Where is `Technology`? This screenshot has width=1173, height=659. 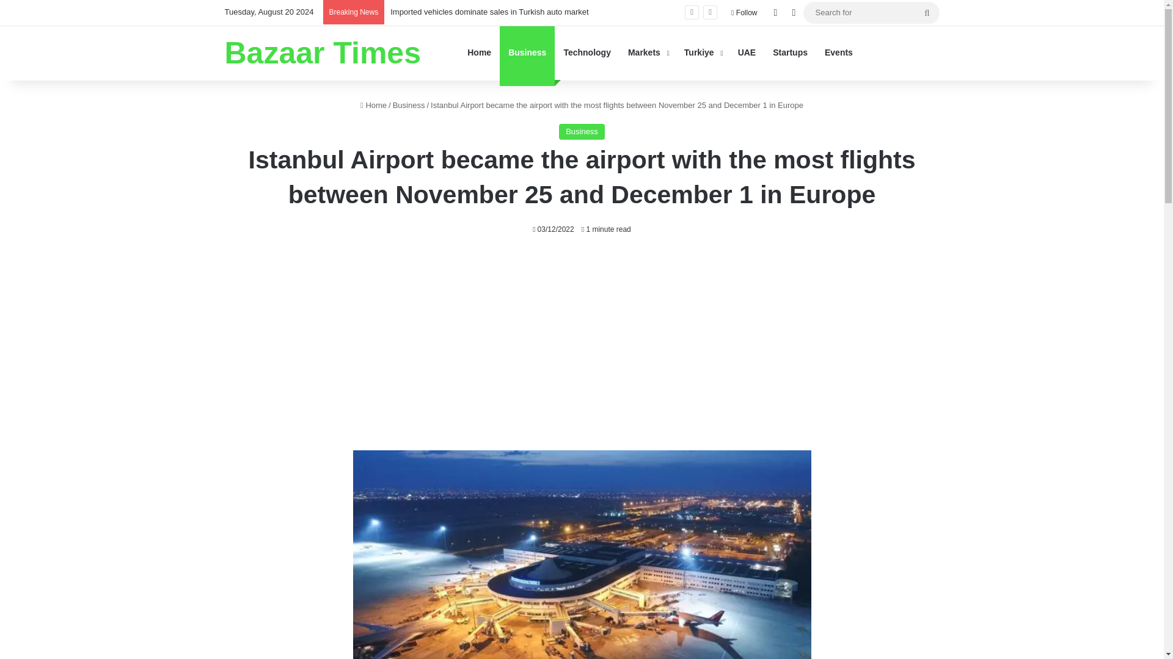 Technology is located at coordinates (586, 52).